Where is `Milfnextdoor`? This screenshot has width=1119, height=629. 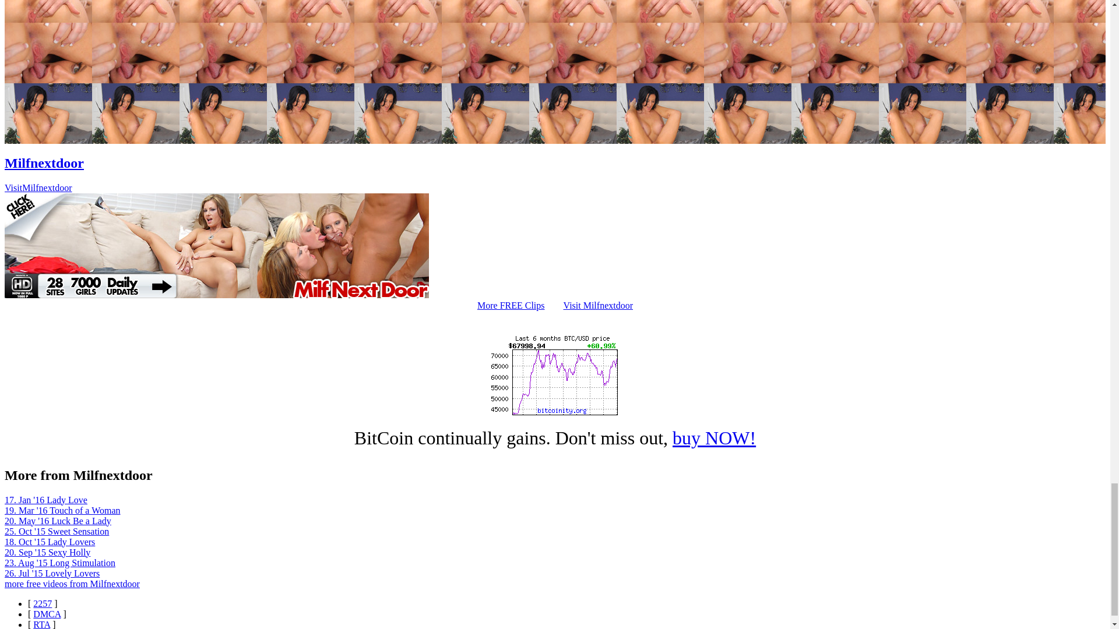 Milfnextdoor is located at coordinates (44, 162).